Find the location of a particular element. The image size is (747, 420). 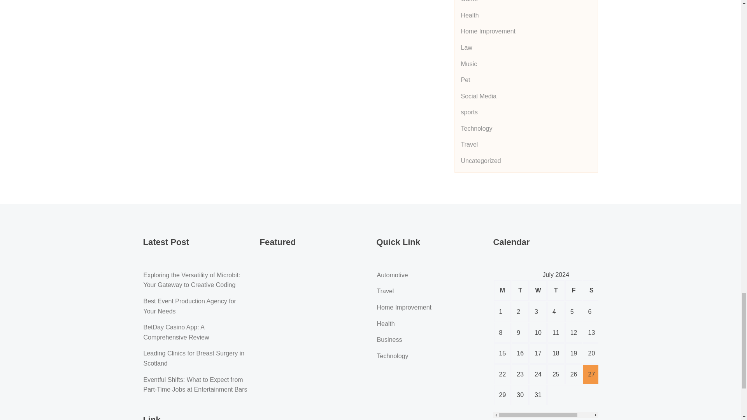

Thursday is located at coordinates (556, 291).